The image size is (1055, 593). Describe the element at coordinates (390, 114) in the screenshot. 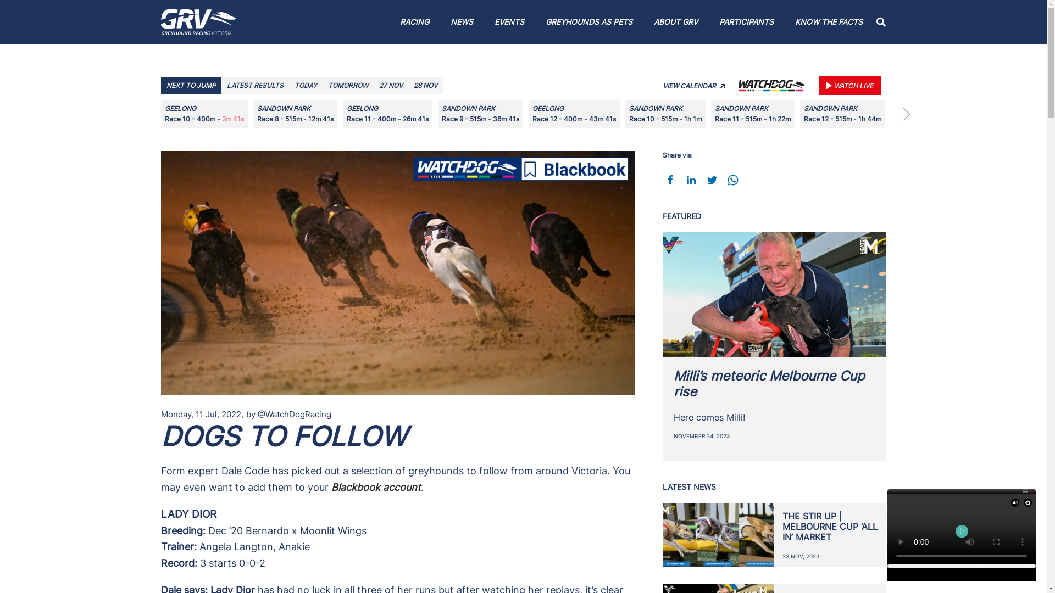

I see `GEELONG
Race 11 - 400m - 26m 43s` at that location.